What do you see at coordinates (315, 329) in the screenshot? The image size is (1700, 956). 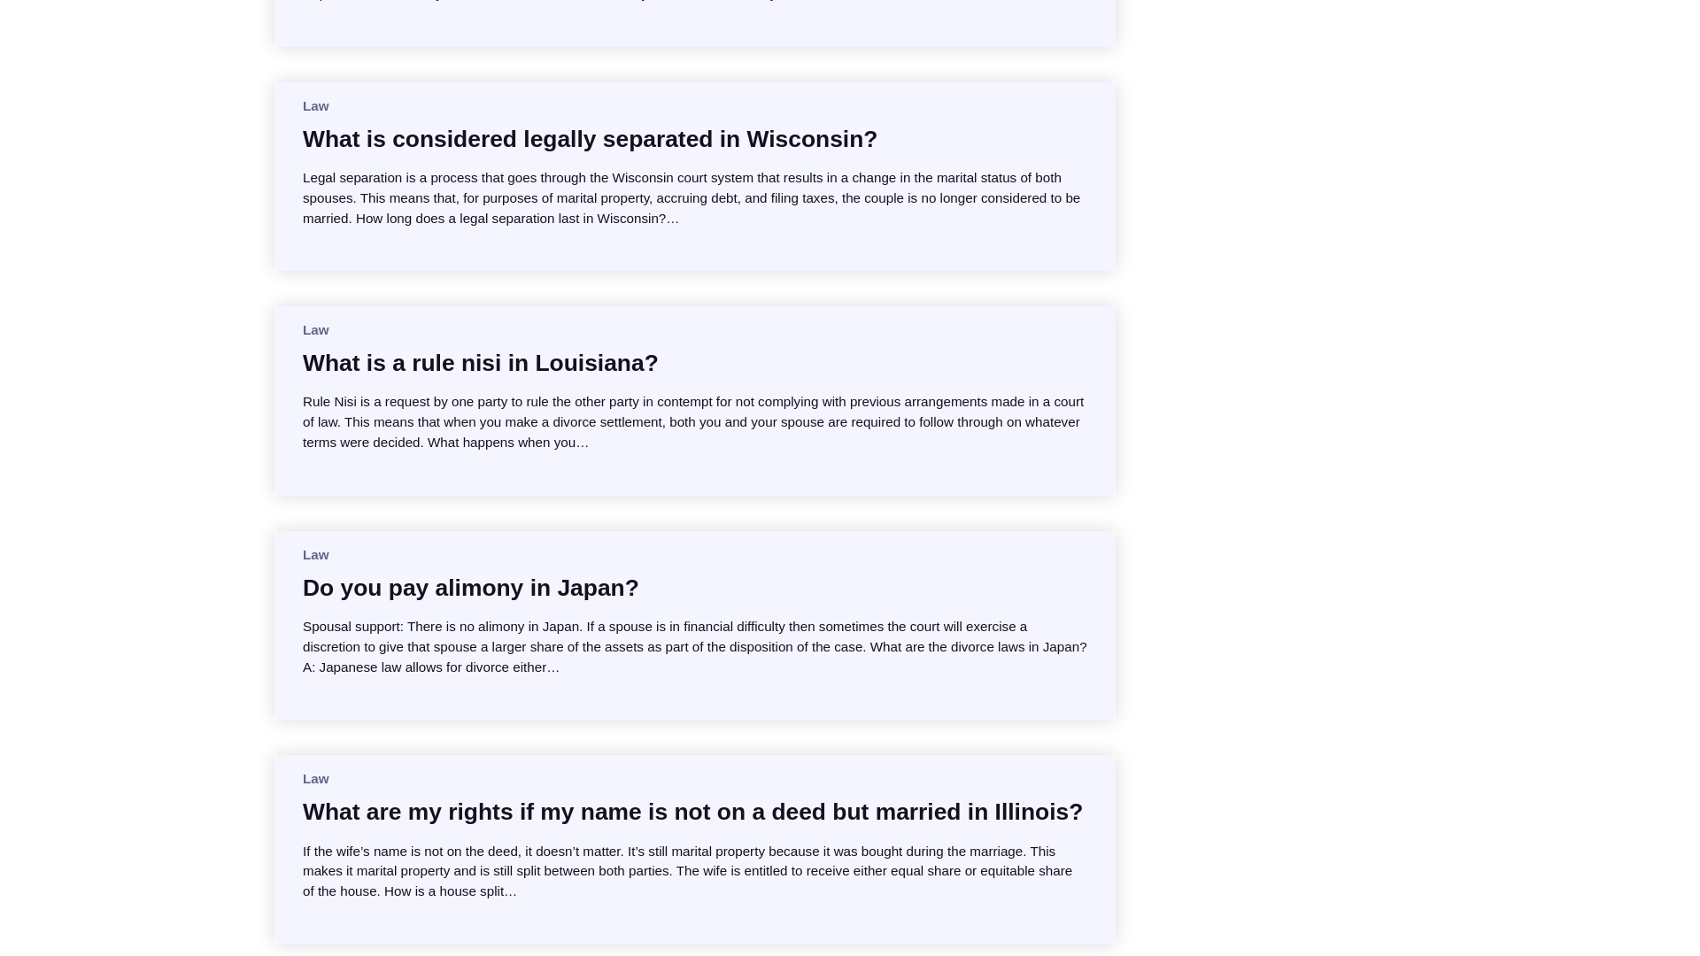 I see `Law` at bounding box center [315, 329].